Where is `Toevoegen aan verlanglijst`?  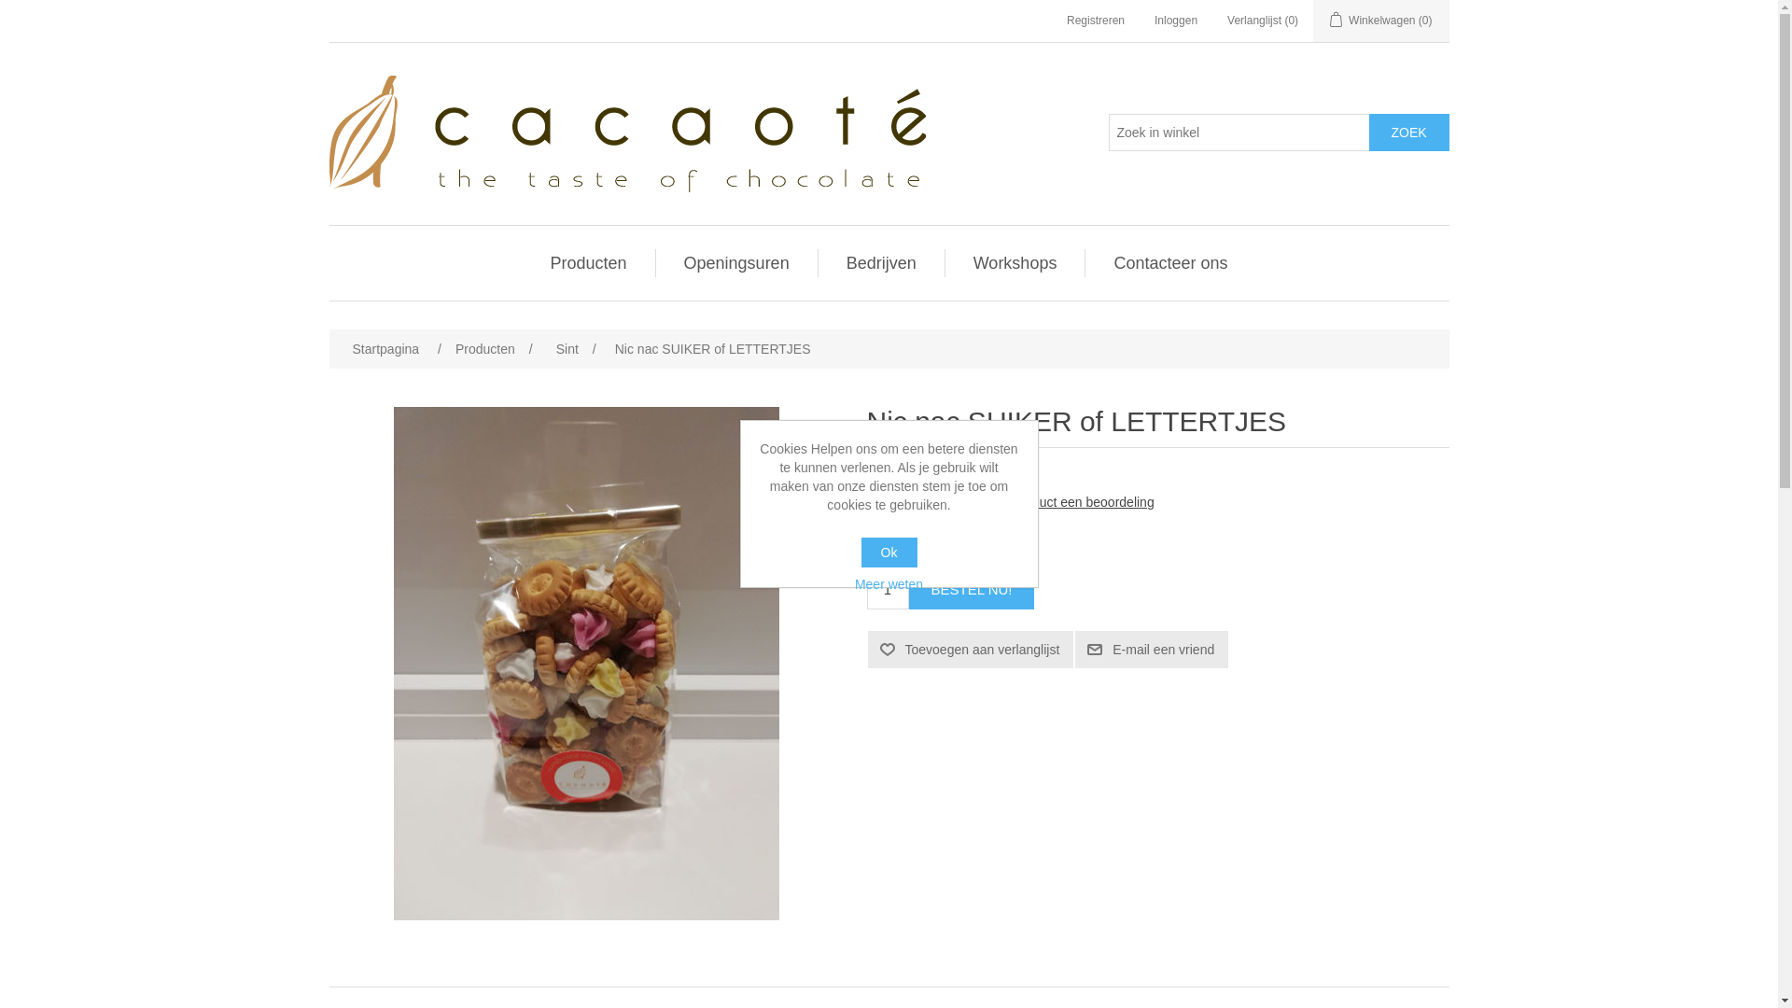
Toevoegen aan verlanglijst is located at coordinates (971, 650).